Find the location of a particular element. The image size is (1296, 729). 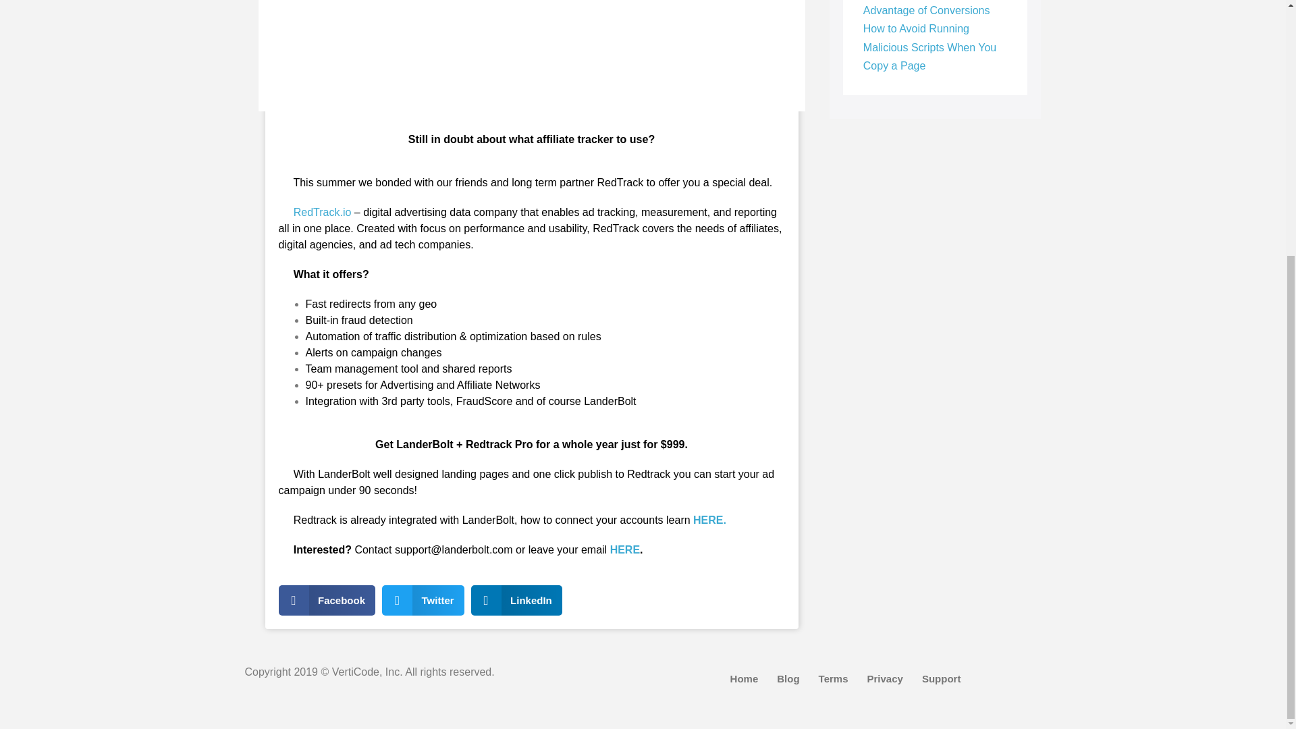

 RedTrack.io is located at coordinates (321, 212).